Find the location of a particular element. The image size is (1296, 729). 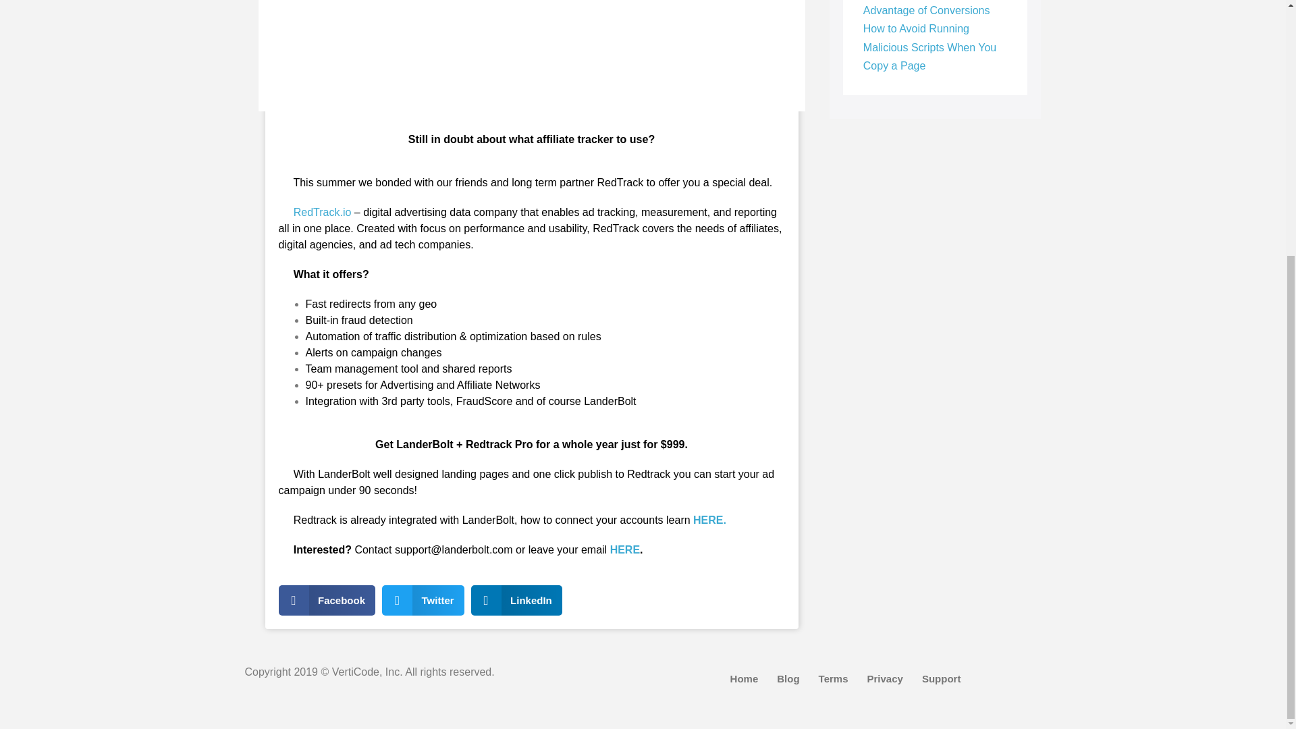

 RedTrack.io is located at coordinates (321, 212).